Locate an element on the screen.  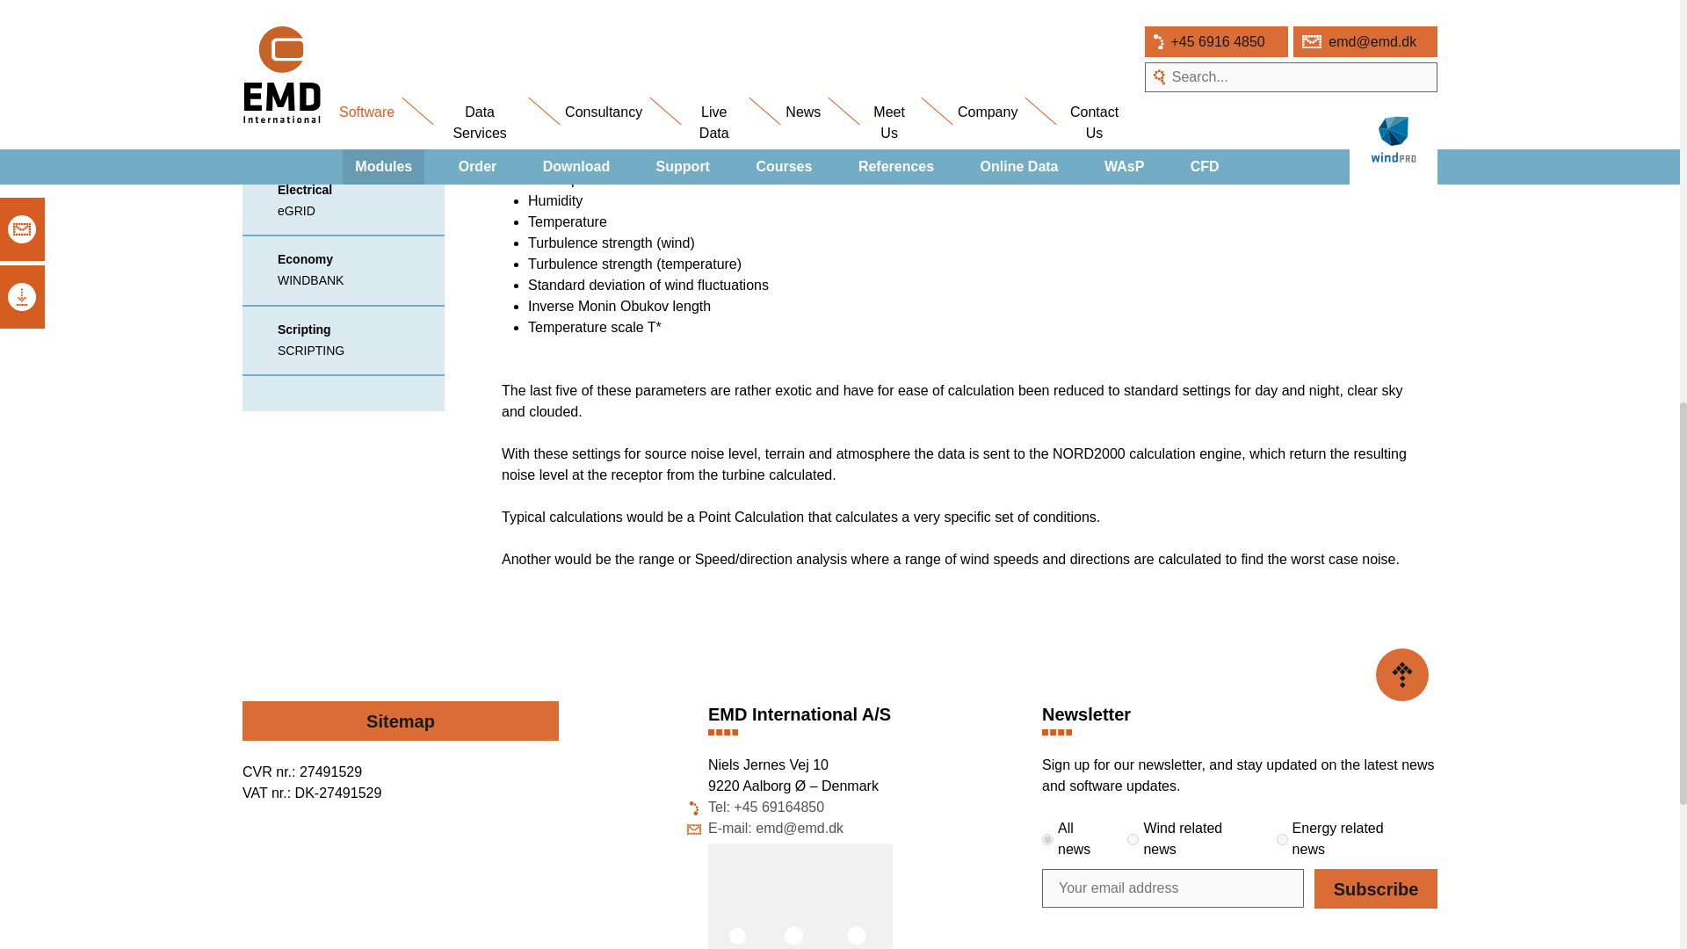
all is located at coordinates (1047, 840).